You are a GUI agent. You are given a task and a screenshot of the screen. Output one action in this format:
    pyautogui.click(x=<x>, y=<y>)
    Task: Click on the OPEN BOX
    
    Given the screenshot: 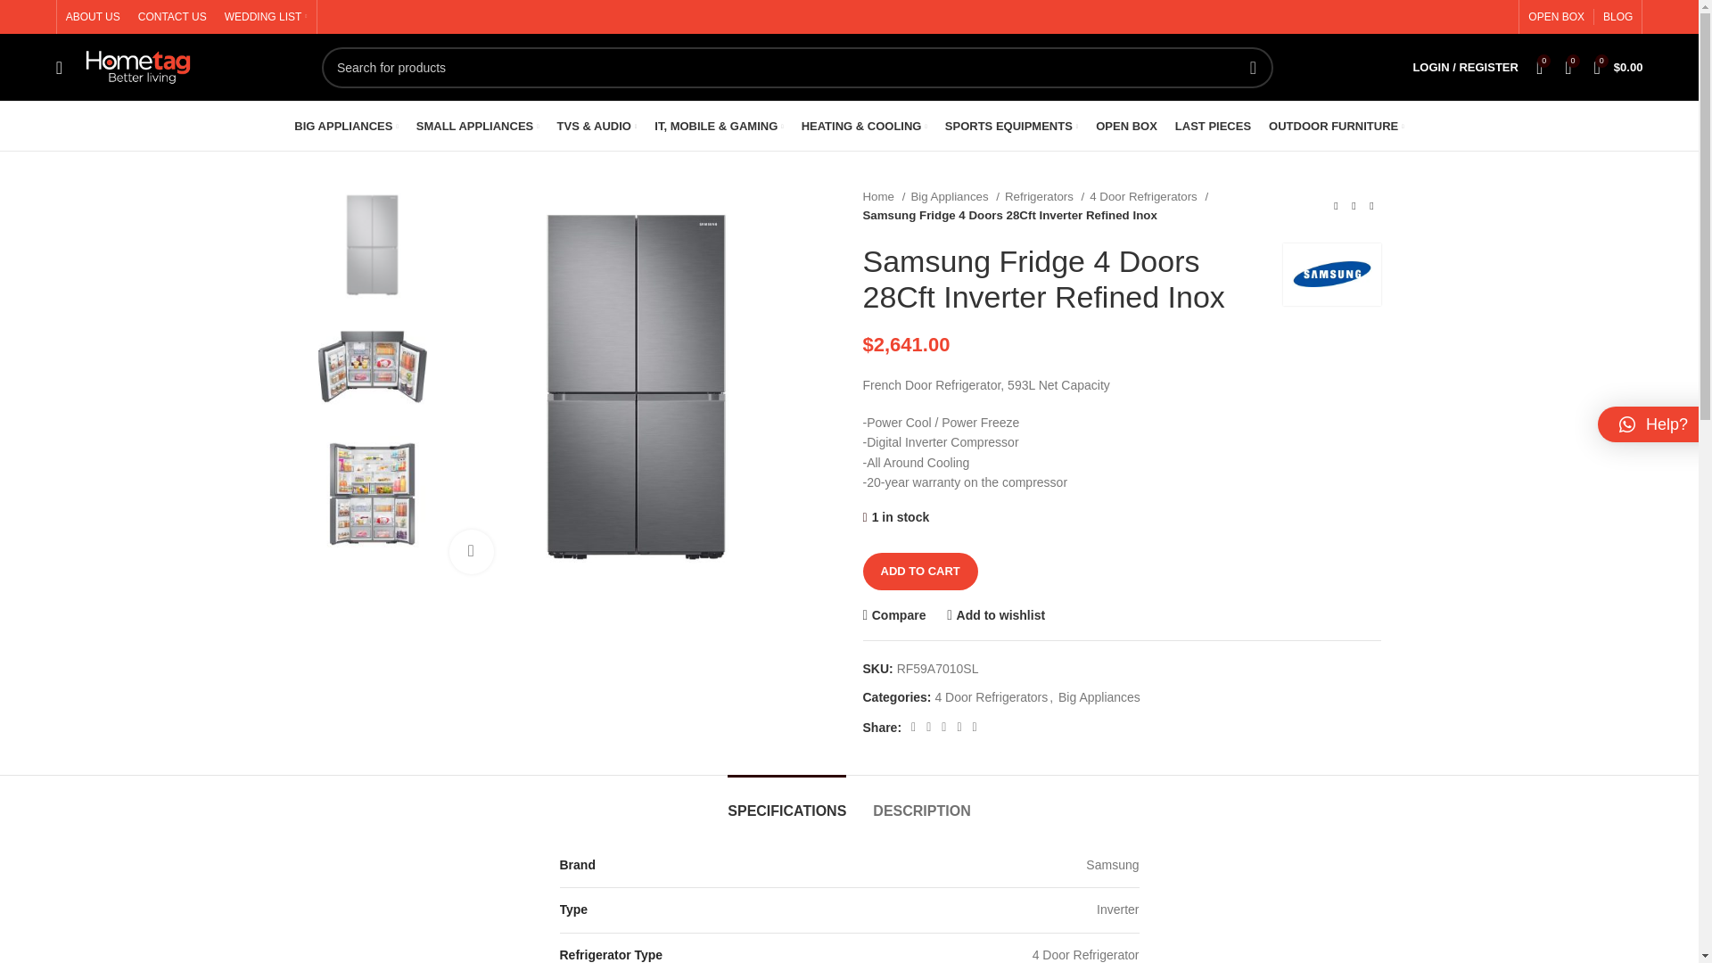 What is the action you would take?
    pyautogui.click(x=1557, y=17)
    